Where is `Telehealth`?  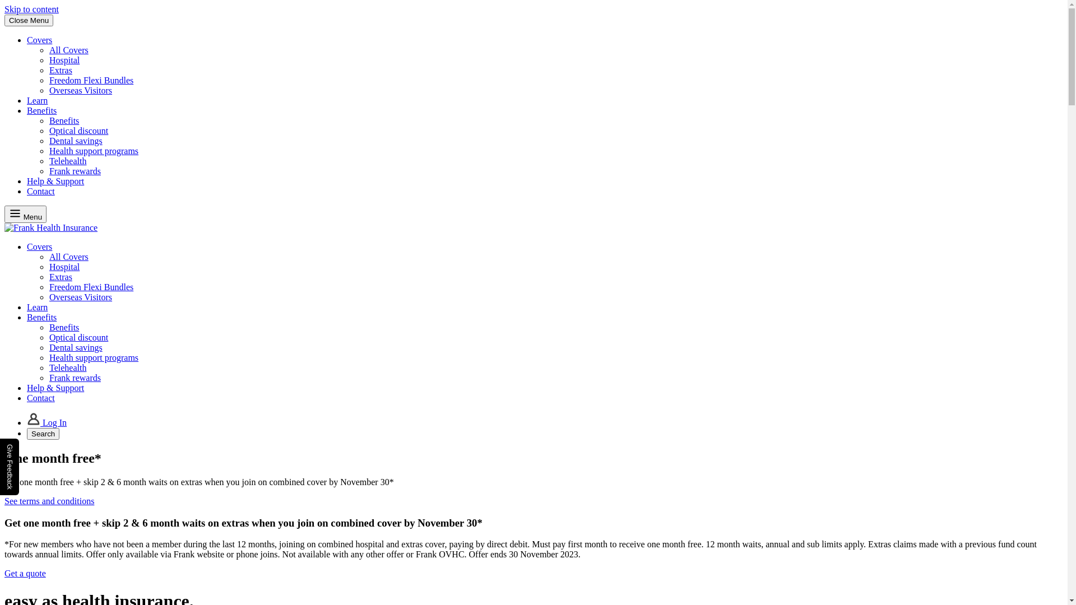
Telehealth is located at coordinates (68, 367).